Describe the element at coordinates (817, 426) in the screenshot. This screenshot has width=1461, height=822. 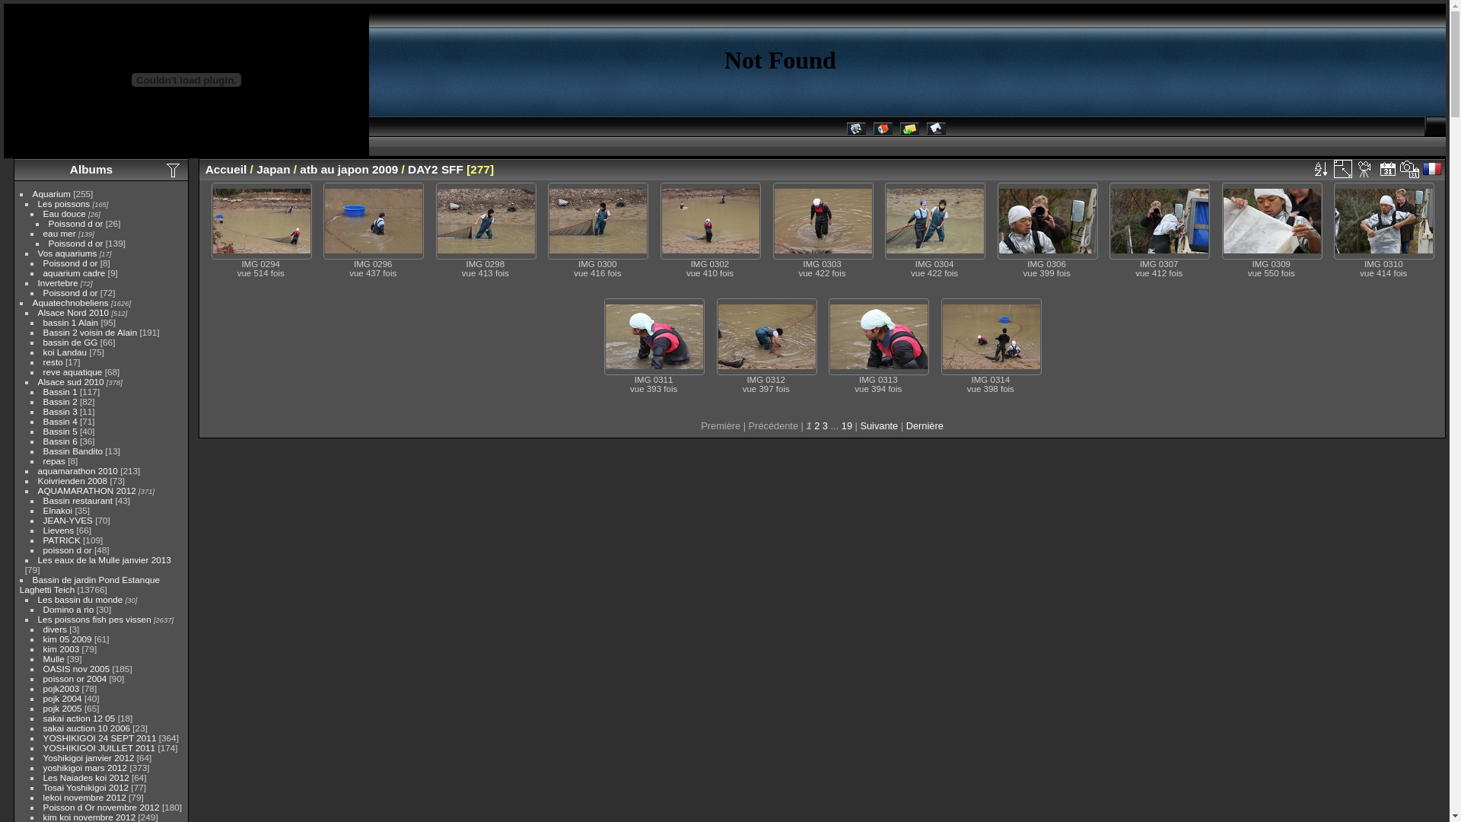
I see `2` at that location.